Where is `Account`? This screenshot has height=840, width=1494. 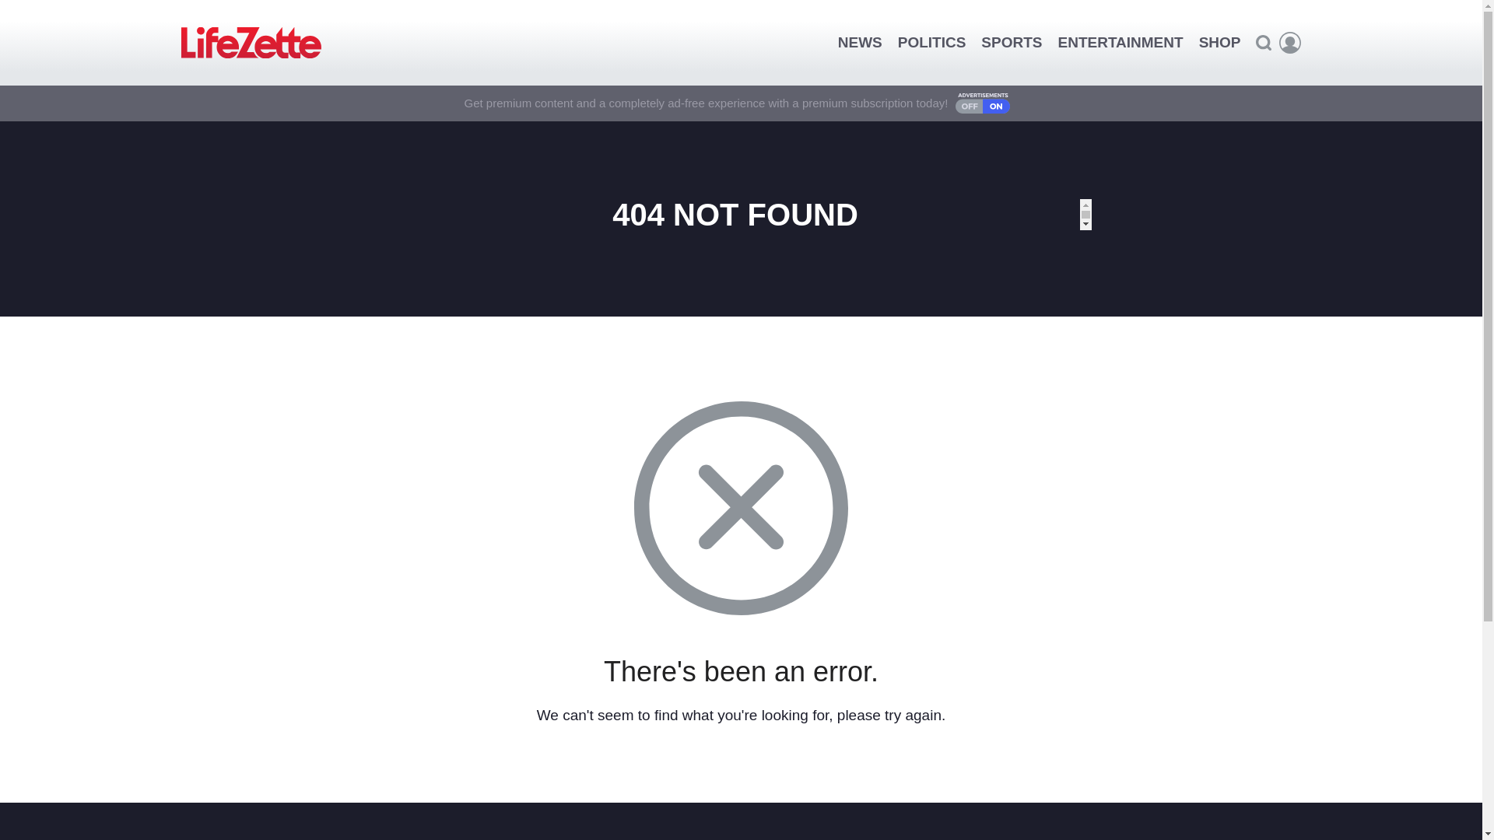
Account is located at coordinates (1290, 43).